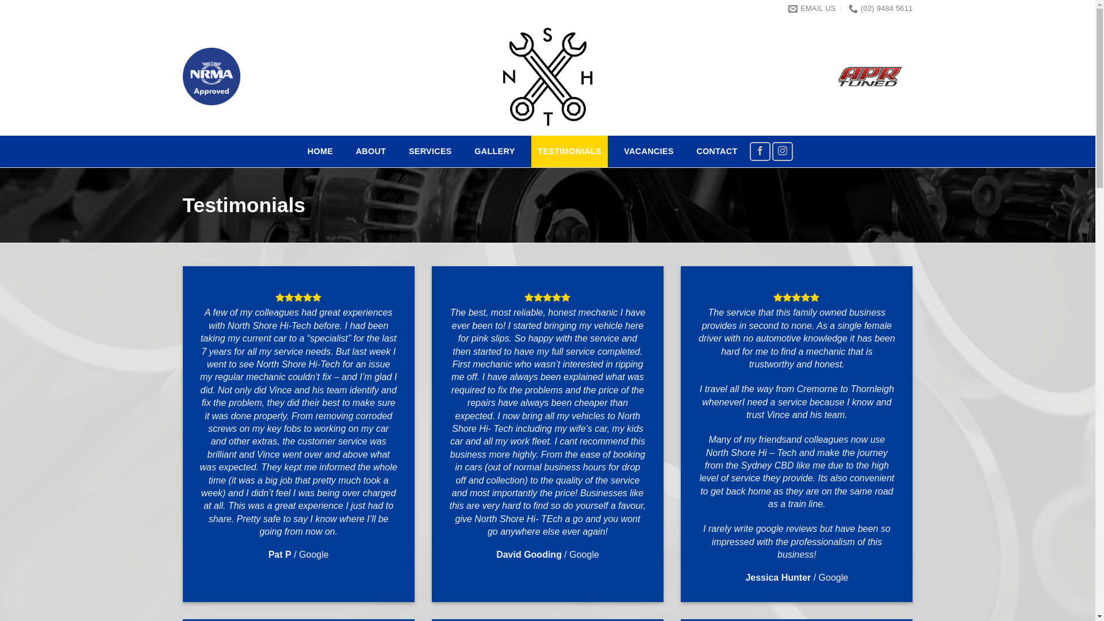 The image size is (1104, 621). Describe the element at coordinates (716, 152) in the screenshot. I see `CONTACT` at that location.